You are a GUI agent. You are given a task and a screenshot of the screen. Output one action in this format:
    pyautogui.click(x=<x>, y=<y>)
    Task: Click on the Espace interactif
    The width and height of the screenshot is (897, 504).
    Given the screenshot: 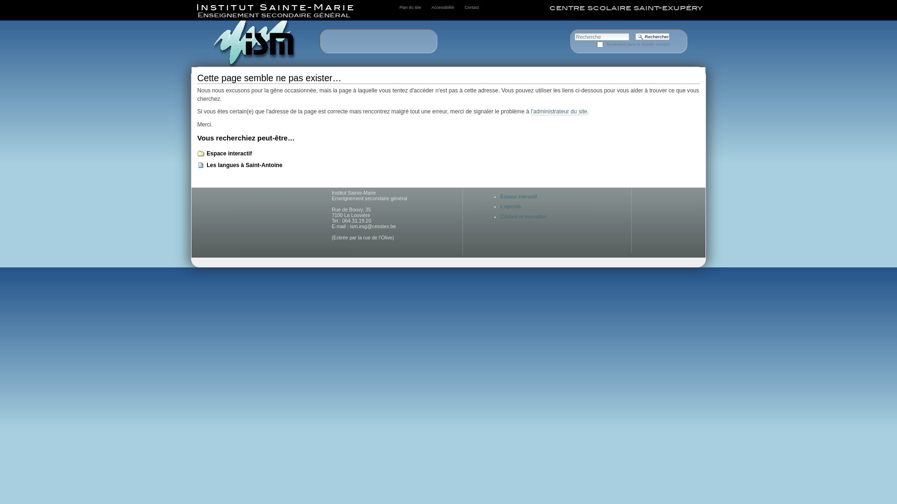 What is the action you would take?
    pyautogui.click(x=229, y=154)
    